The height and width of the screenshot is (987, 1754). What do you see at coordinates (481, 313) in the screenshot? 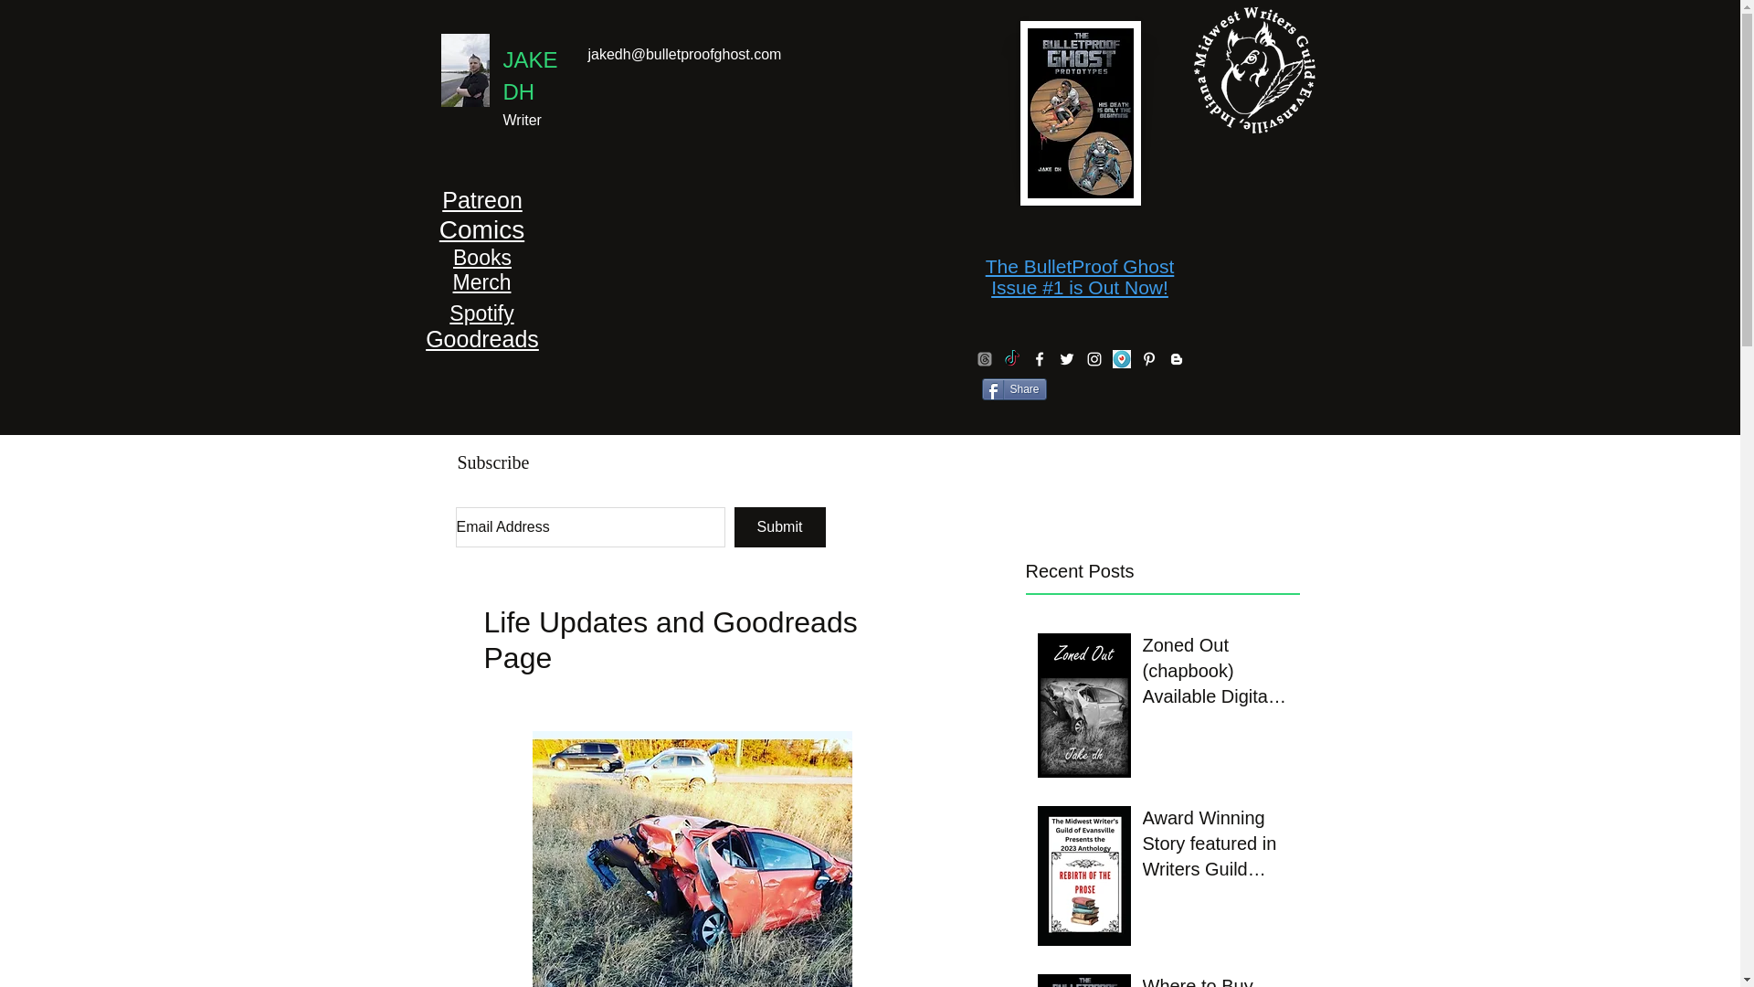
I see `Spotify` at bounding box center [481, 313].